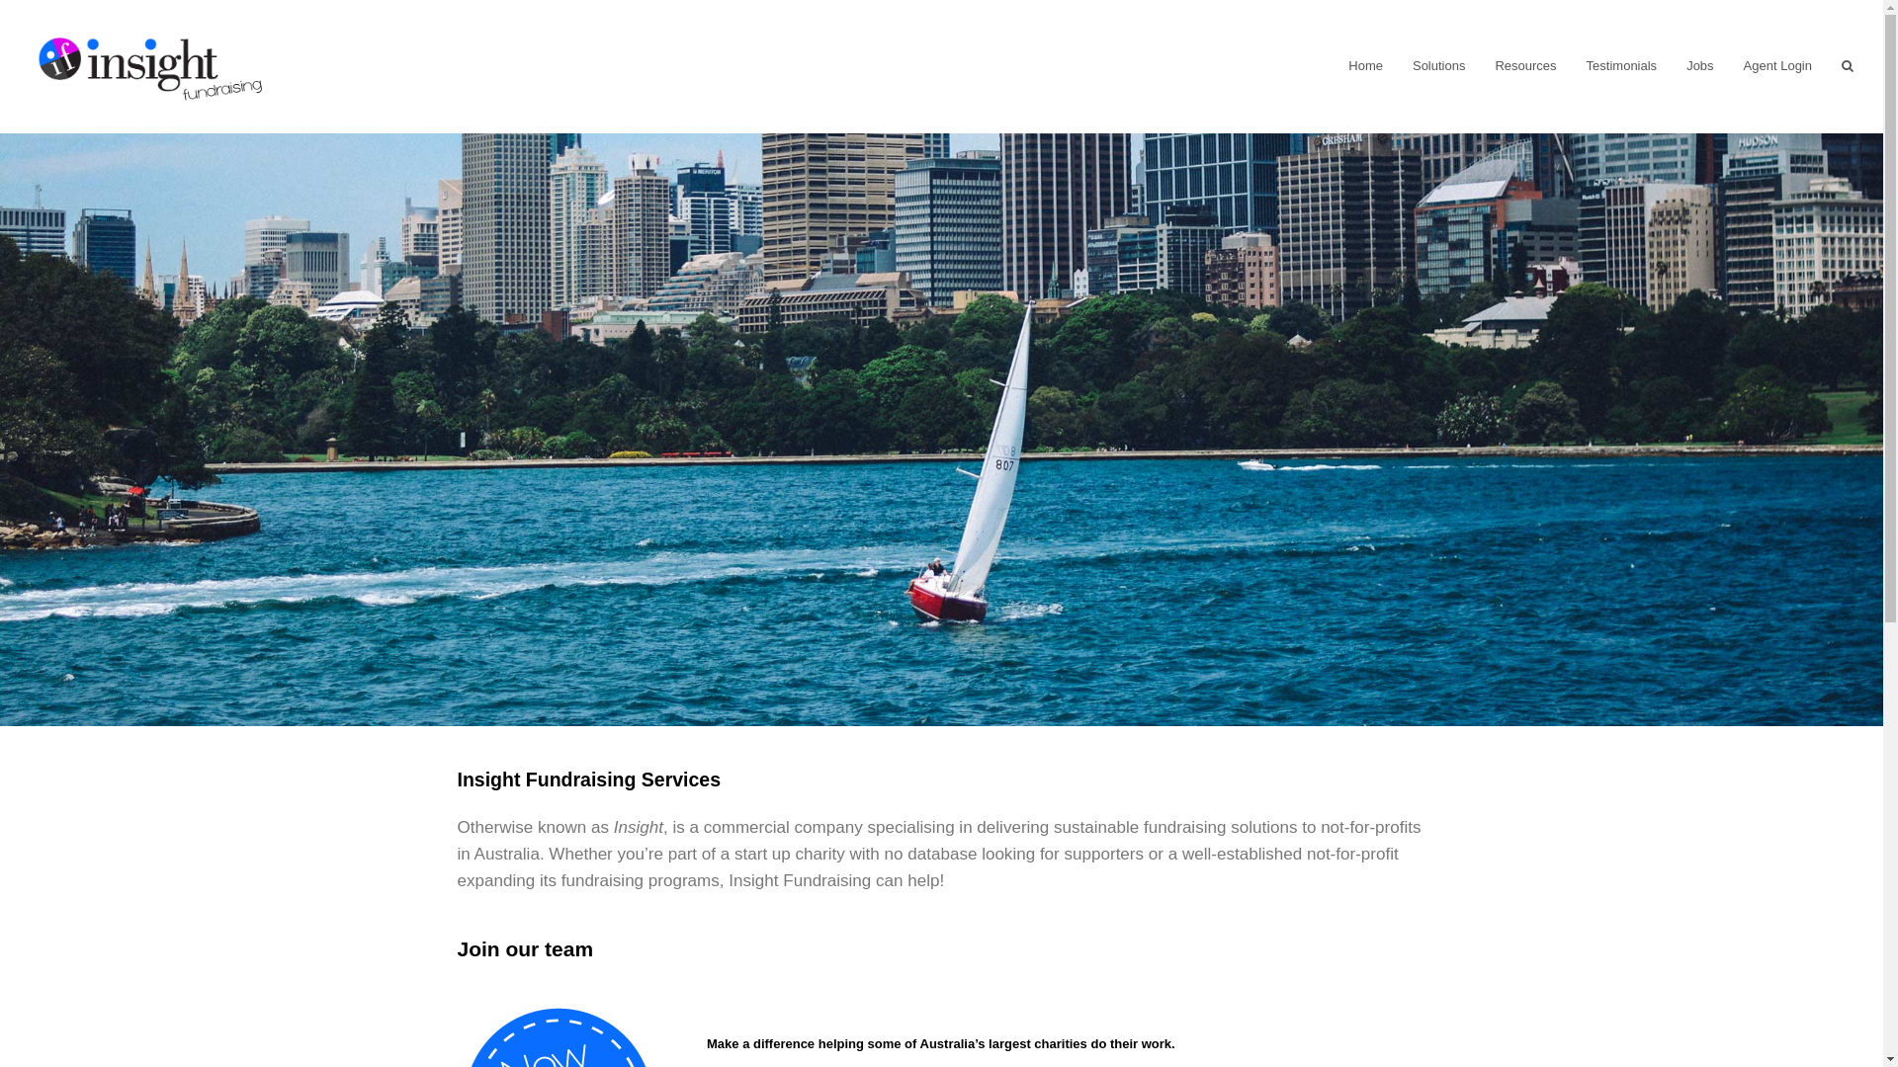 The width and height of the screenshot is (1898, 1067). I want to click on Insight Fundraising, so click(149, 65).